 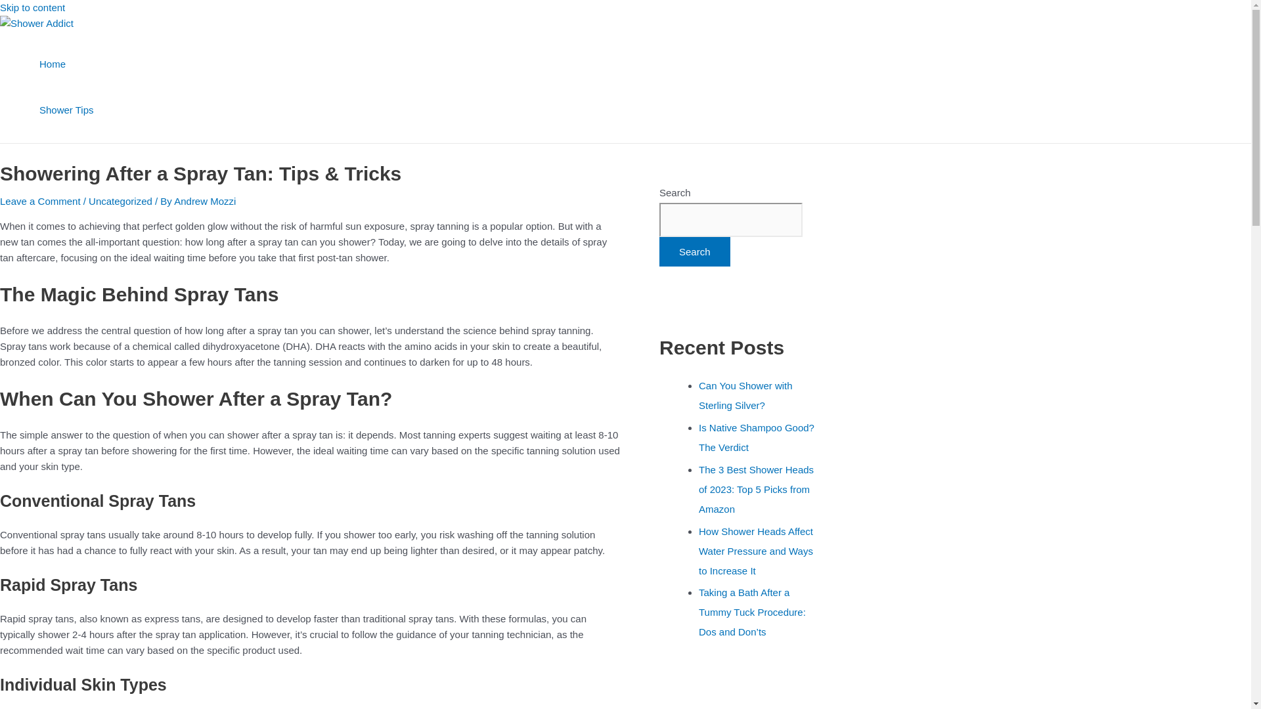 What do you see at coordinates (745, 395) in the screenshot?
I see `Can You Shower with Sterling Silver?` at bounding box center [745, 395].